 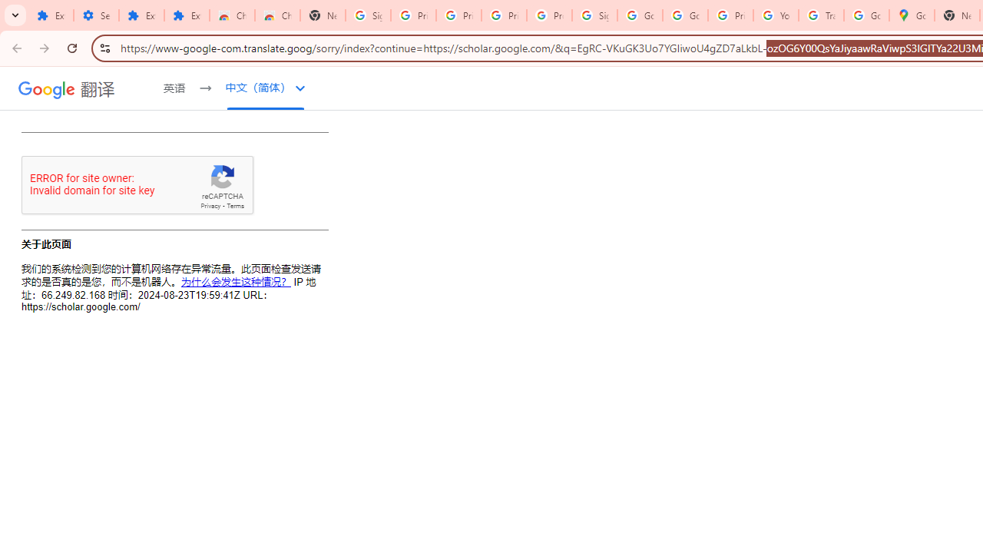 I want to click on New Tab, so click(x=323, y=15).